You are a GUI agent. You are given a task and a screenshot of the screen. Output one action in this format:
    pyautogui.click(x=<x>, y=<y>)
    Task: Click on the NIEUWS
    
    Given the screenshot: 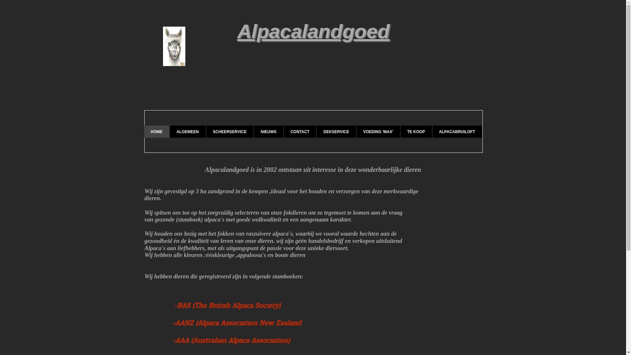 What is the action you would take?
    pyautogui.click(x=269, y=131)
    